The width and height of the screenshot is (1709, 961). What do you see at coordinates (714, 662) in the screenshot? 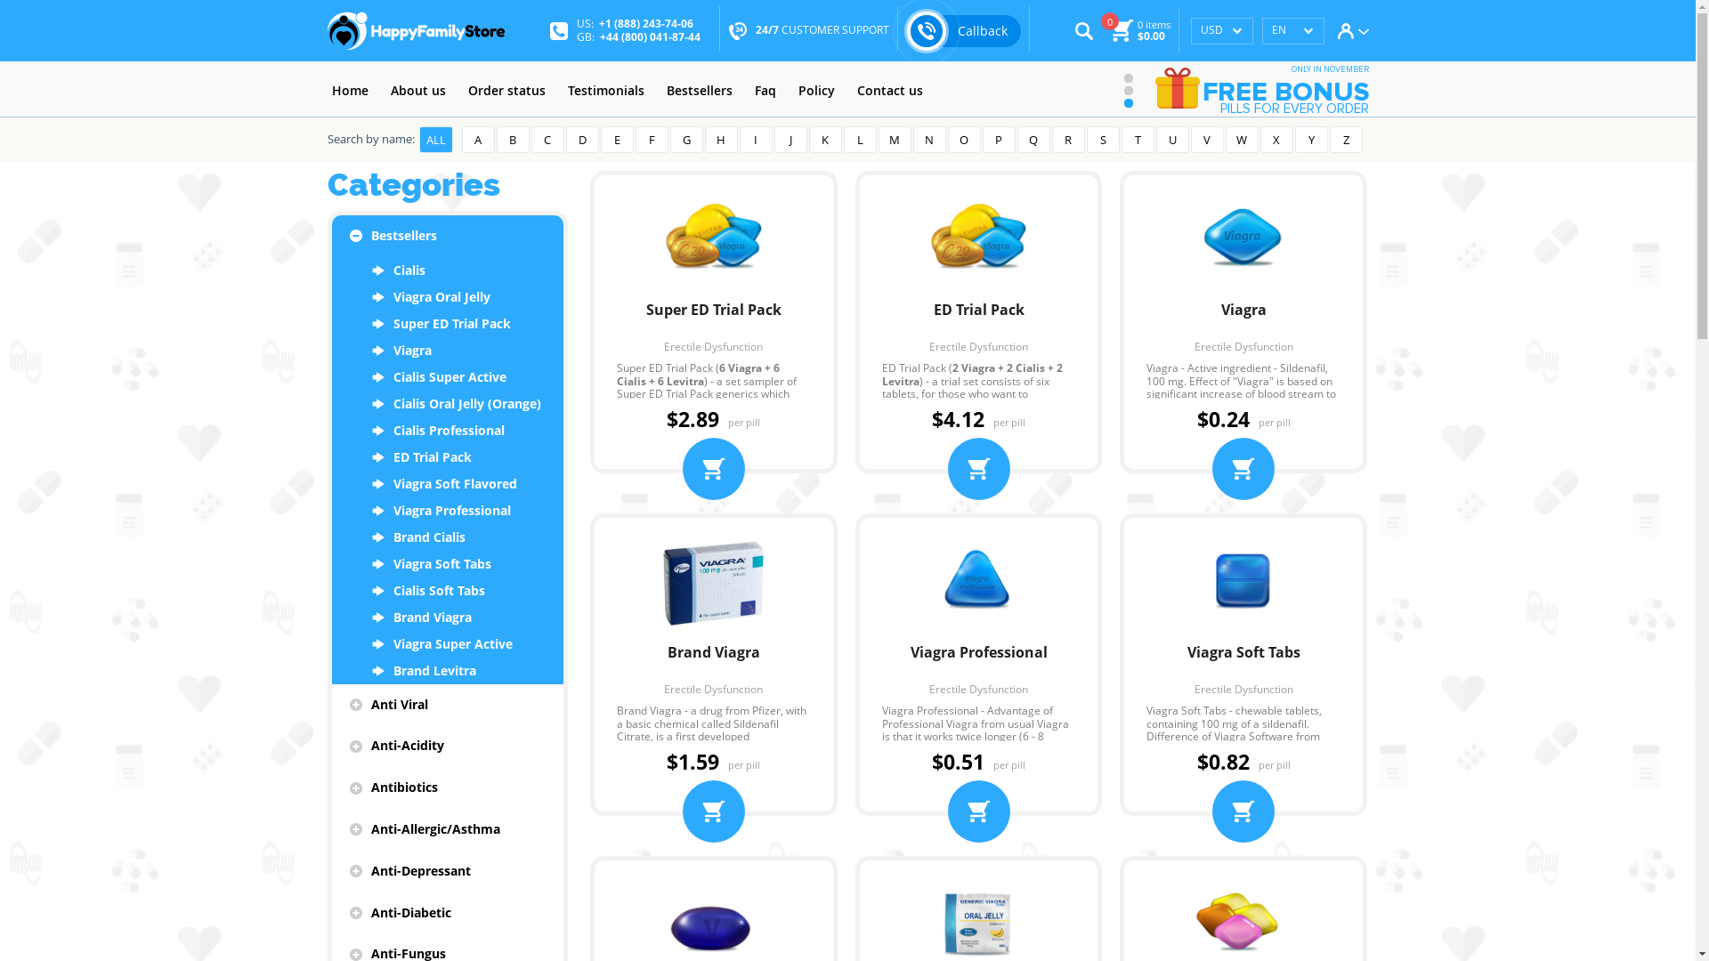
I see `Brand Viagra` at bounding box center [714, 662].